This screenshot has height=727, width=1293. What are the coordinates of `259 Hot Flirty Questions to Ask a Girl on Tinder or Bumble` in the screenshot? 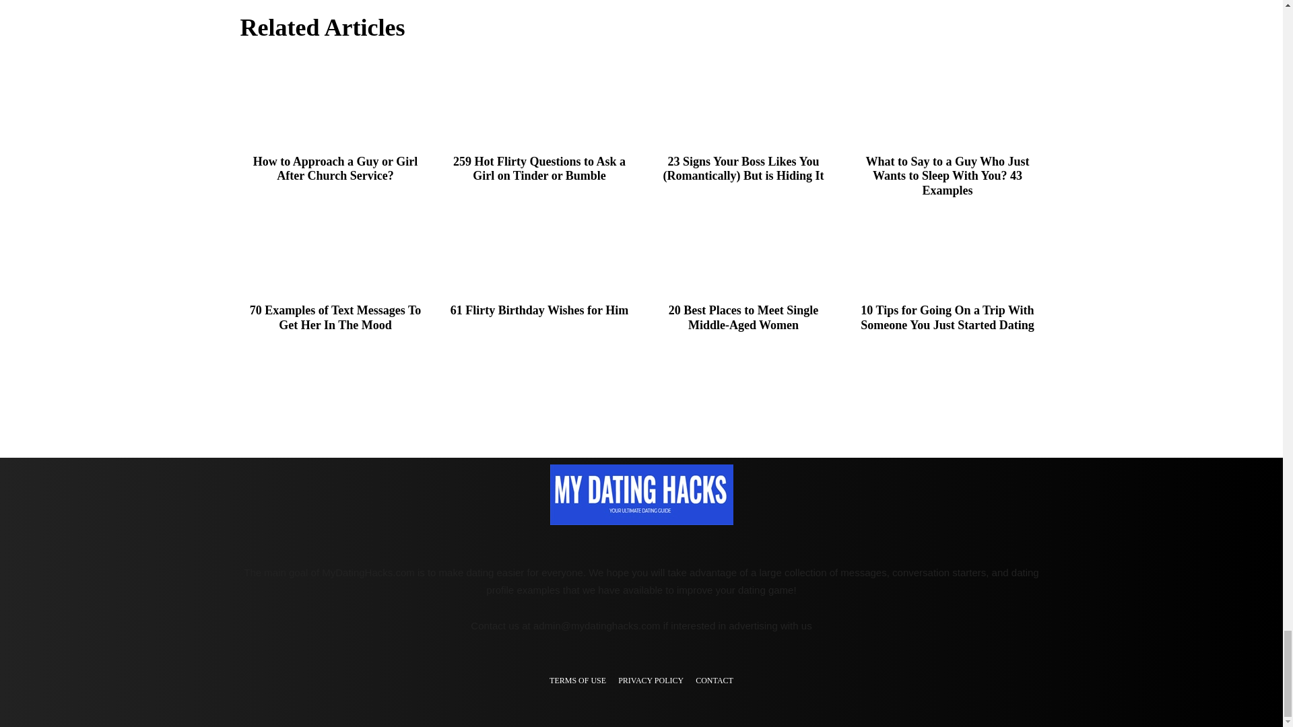 It's located at (539, 101).